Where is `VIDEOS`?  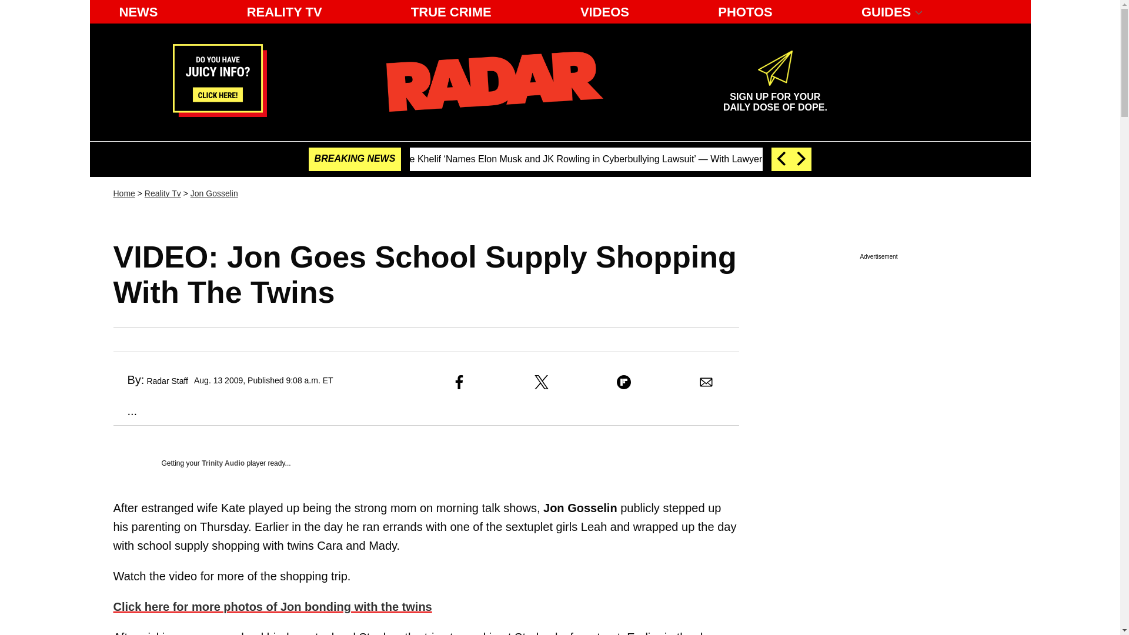
VIDEOS is located at coordinates (604, 12).